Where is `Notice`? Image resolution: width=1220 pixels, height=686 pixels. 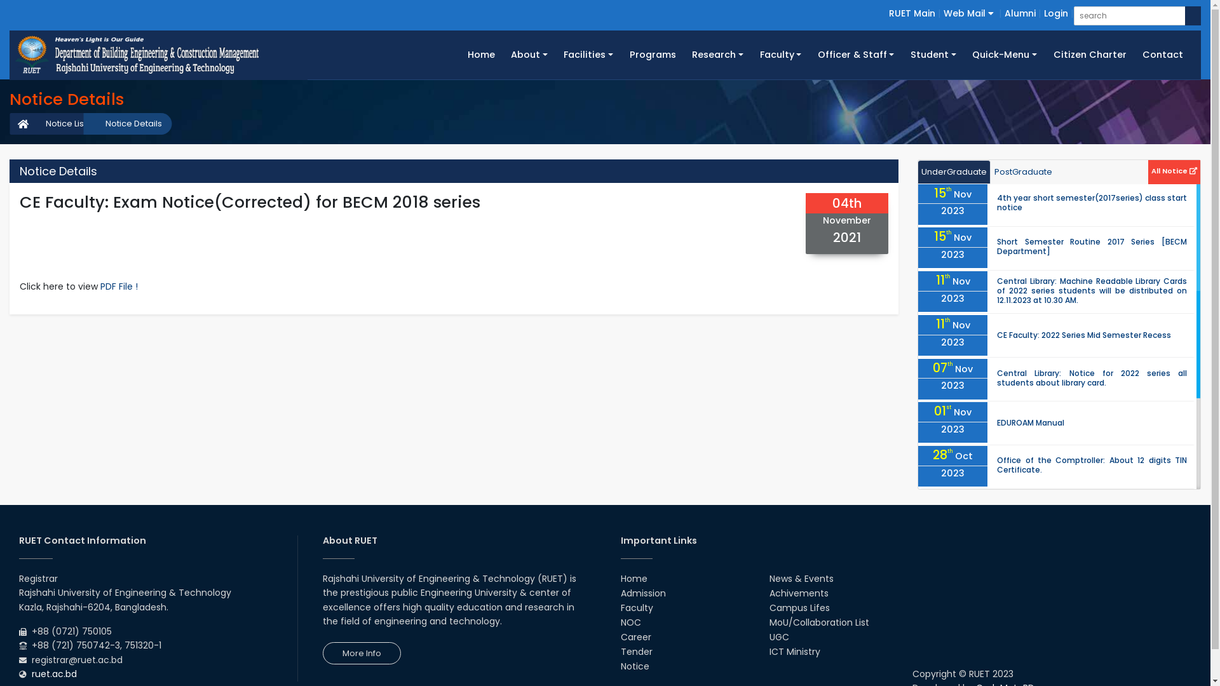
Notice is located at coordinates (634, 666).